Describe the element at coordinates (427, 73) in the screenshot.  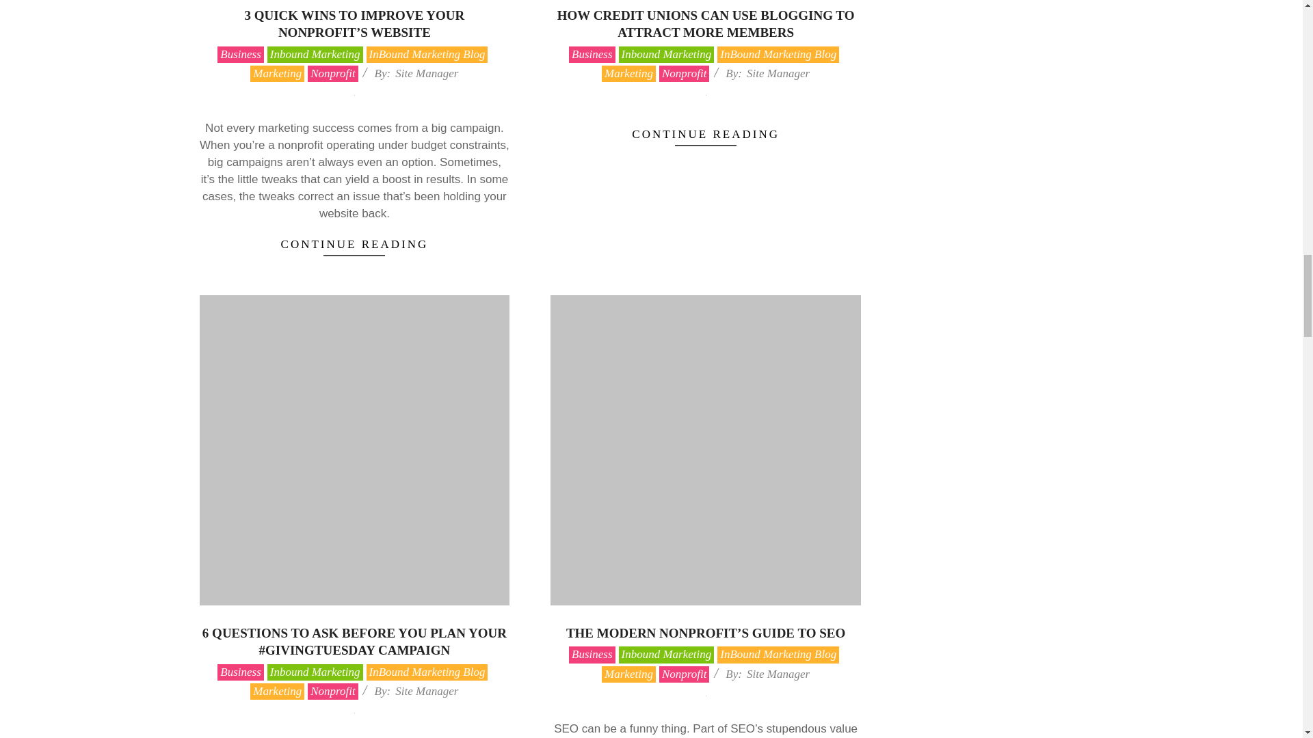
I see `Posts by Site Manager` at that location.